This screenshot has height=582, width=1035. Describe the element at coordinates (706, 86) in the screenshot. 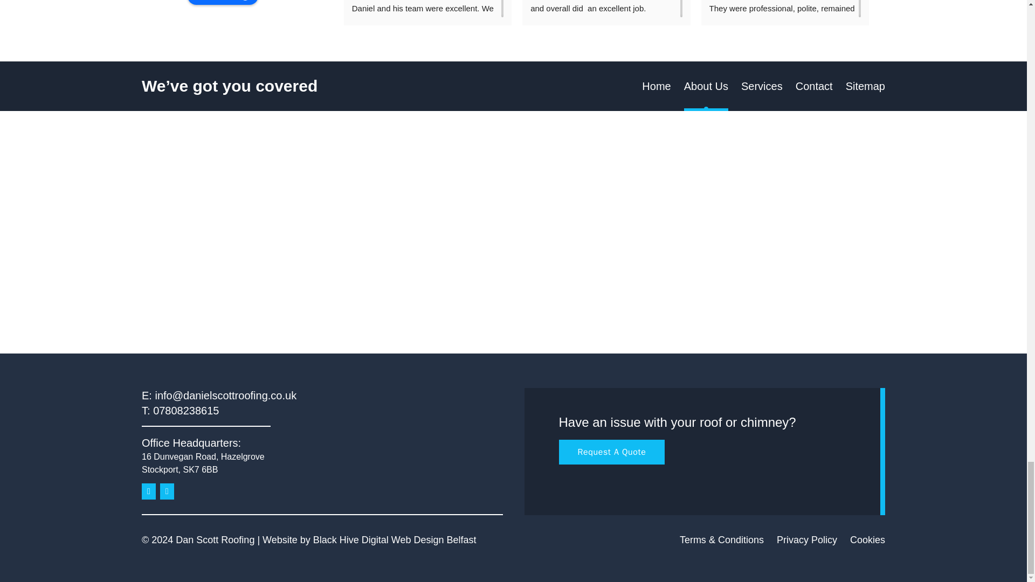

I see `About Us` at that location.